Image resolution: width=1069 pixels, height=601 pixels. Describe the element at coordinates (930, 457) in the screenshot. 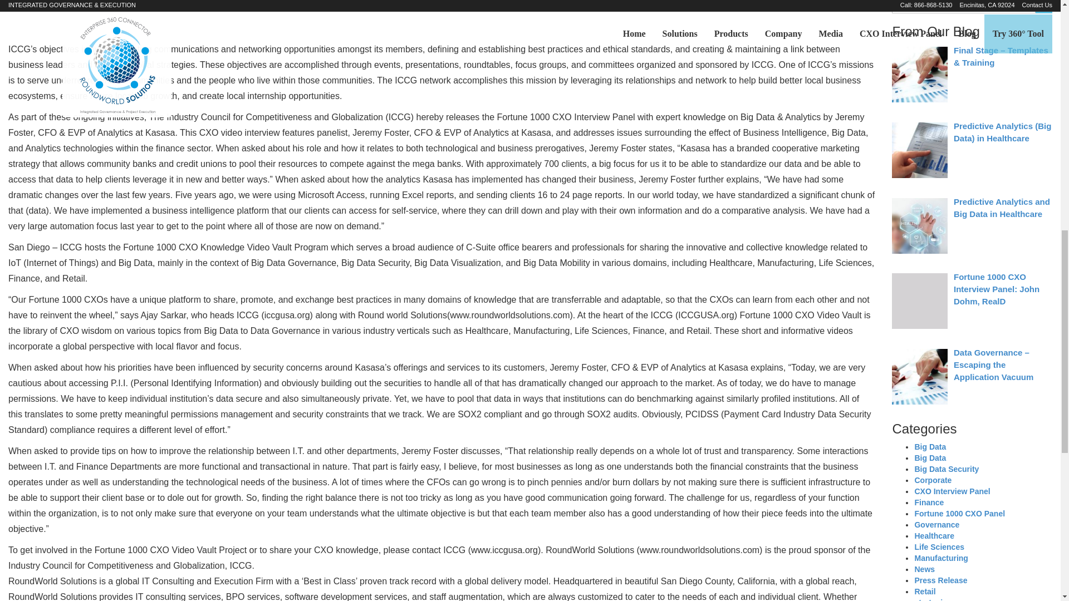

I see `Big Data` at that location.